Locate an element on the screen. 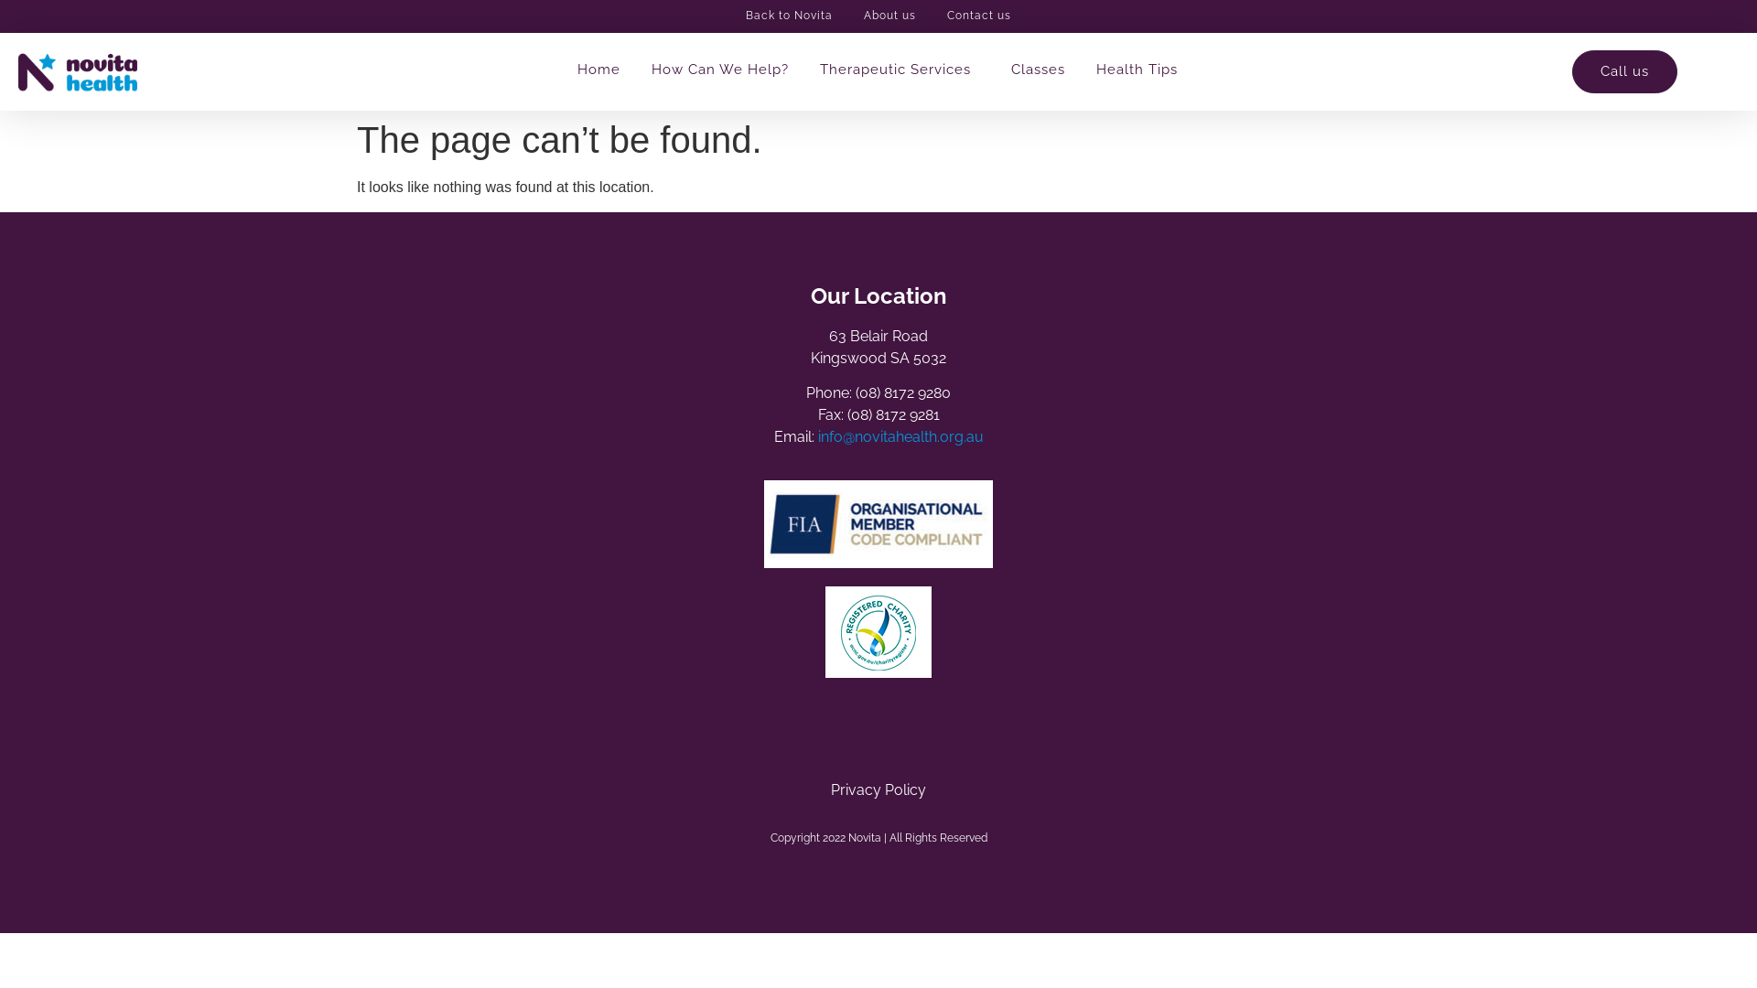  Contact us is located at coordinates (979, 16).